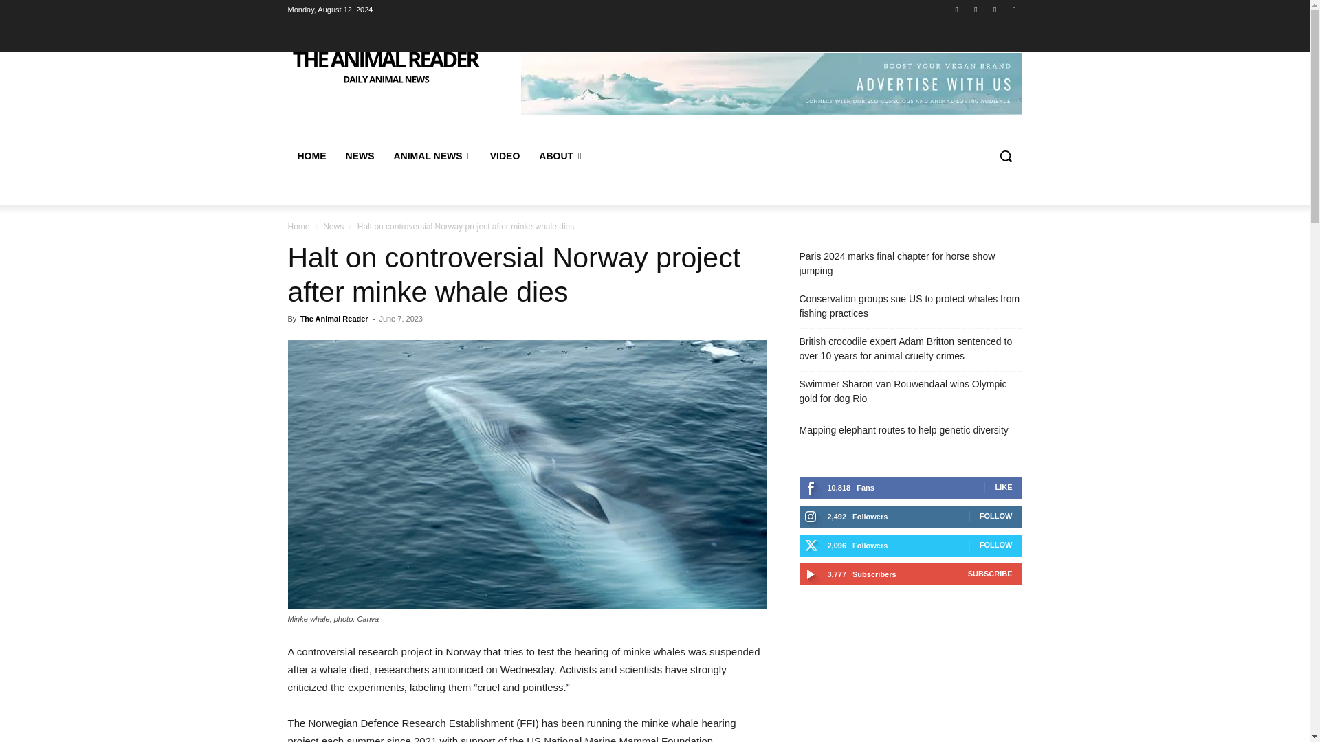 This screenshot has width=1320, height=742. What do you see at coordinates (975, 9) in the screenshot?
I see `Instagram` at bounding box center [975, 9].